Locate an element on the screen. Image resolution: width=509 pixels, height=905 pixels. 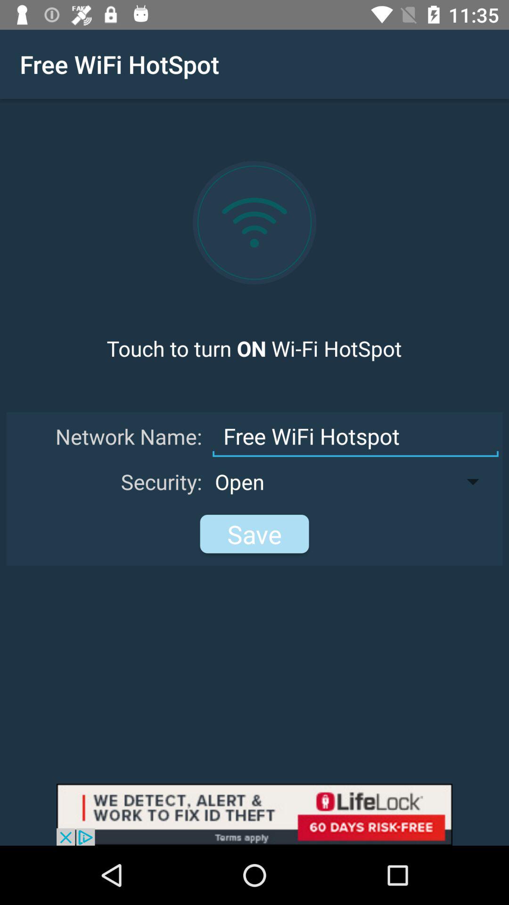
add click box is located at coordinates (254, 814).